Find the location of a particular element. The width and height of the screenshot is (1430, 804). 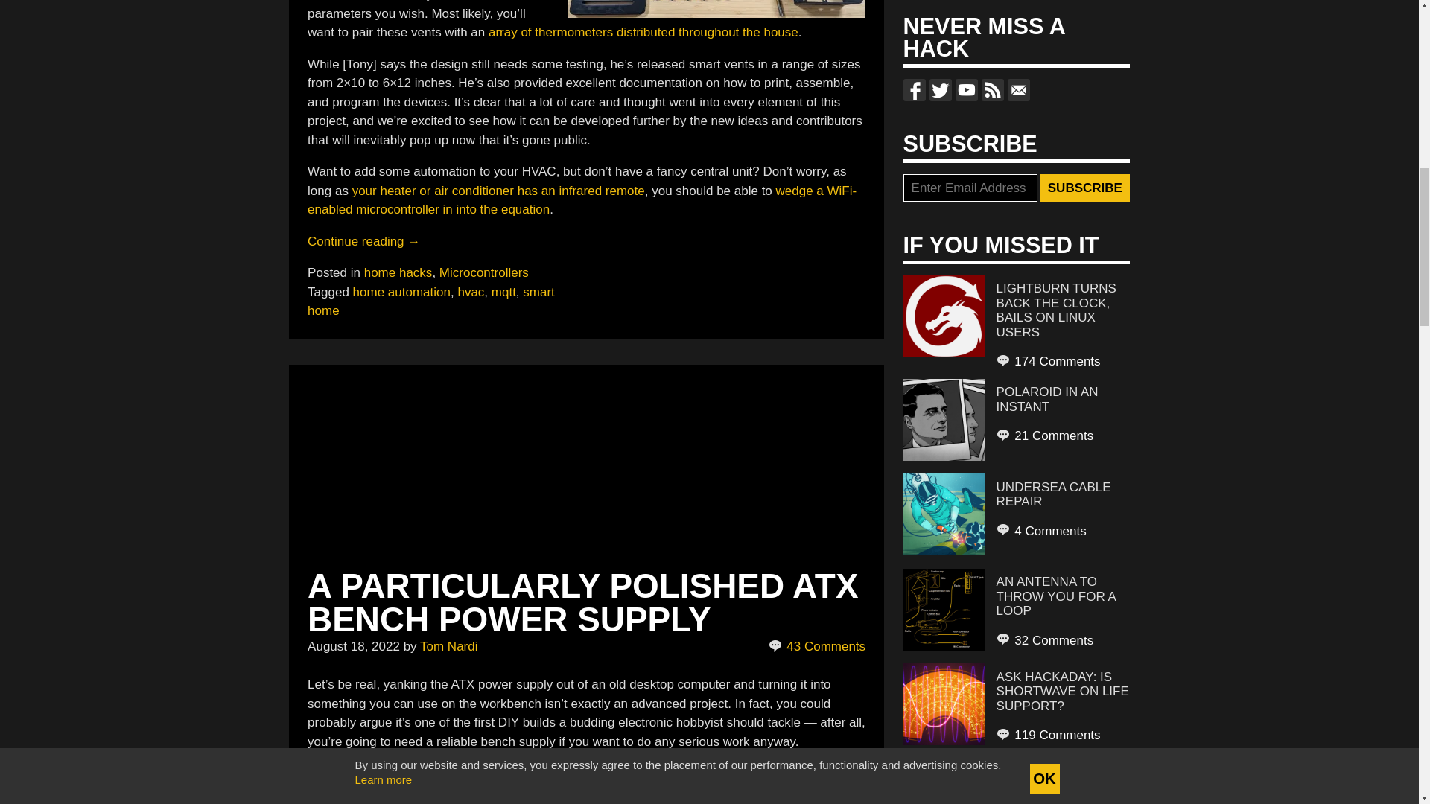

mqtt is located at coordinates (503, 291).